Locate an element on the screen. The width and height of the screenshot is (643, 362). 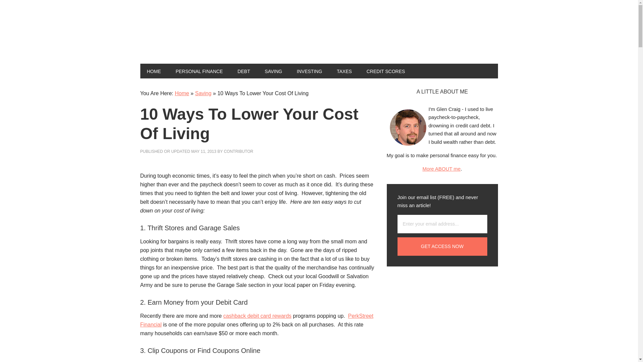
PerkStreet Financial is located at coordinates (257, 320).